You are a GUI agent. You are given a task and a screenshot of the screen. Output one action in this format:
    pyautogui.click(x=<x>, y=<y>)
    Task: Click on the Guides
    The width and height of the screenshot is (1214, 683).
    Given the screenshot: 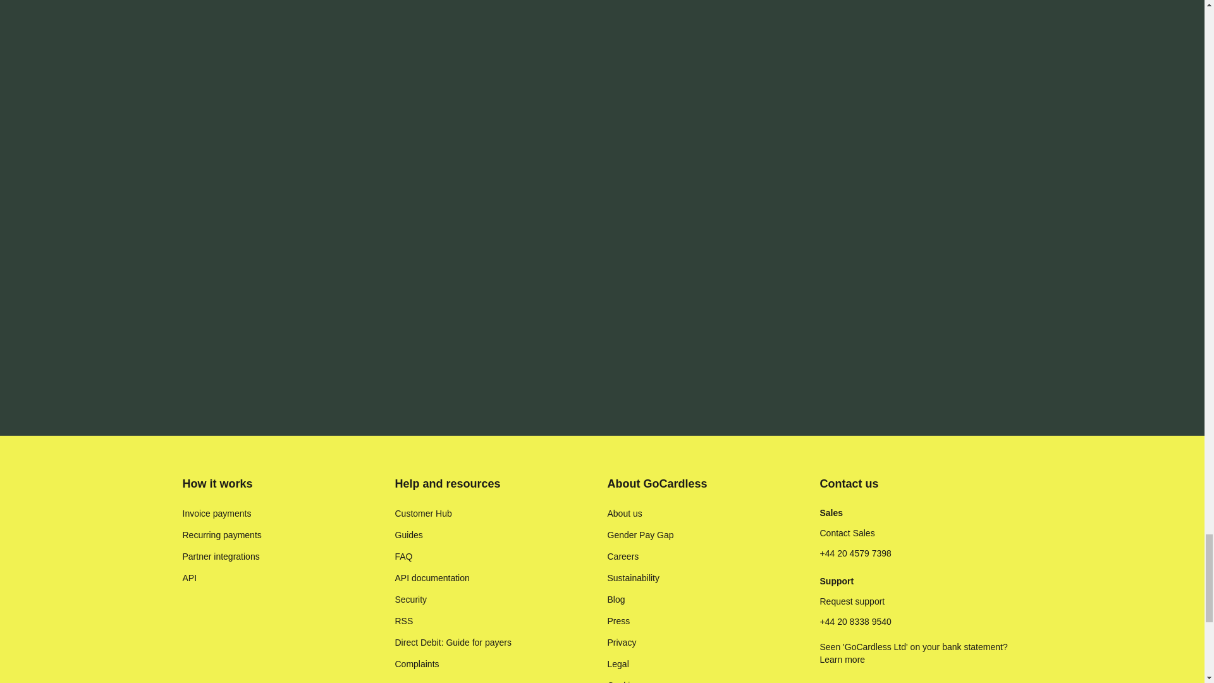 What is the action you would take?
    pyautogui.click(x=408, y=535)
    